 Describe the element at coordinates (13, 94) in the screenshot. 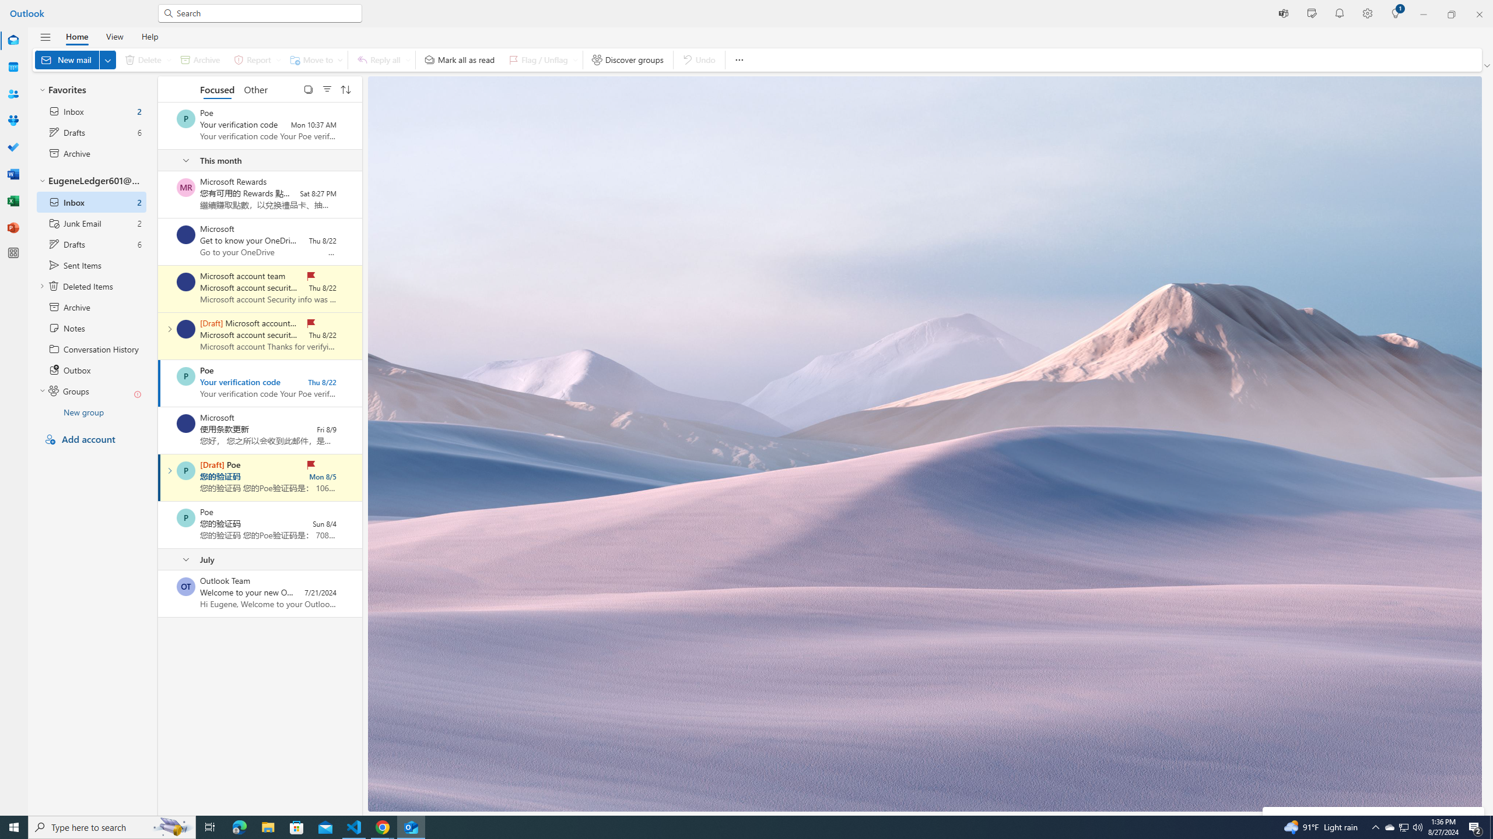

I see `People` at that location.